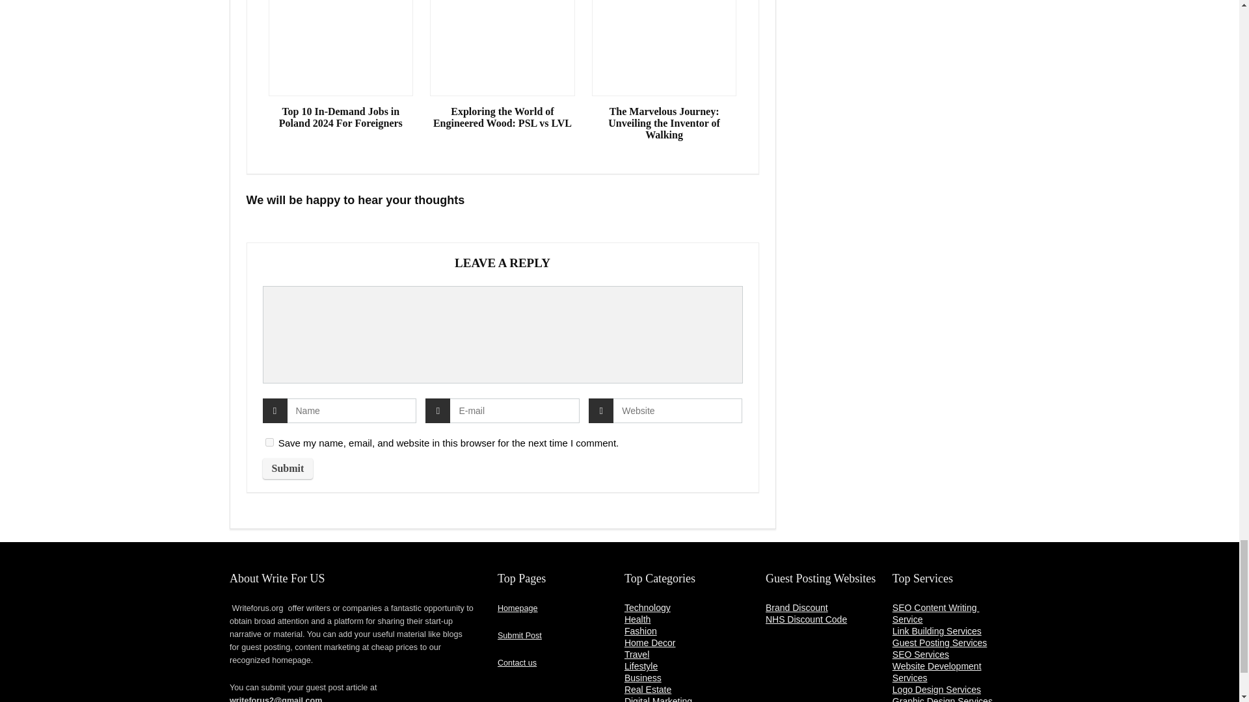  I want to click on yes, so click(269, 442).